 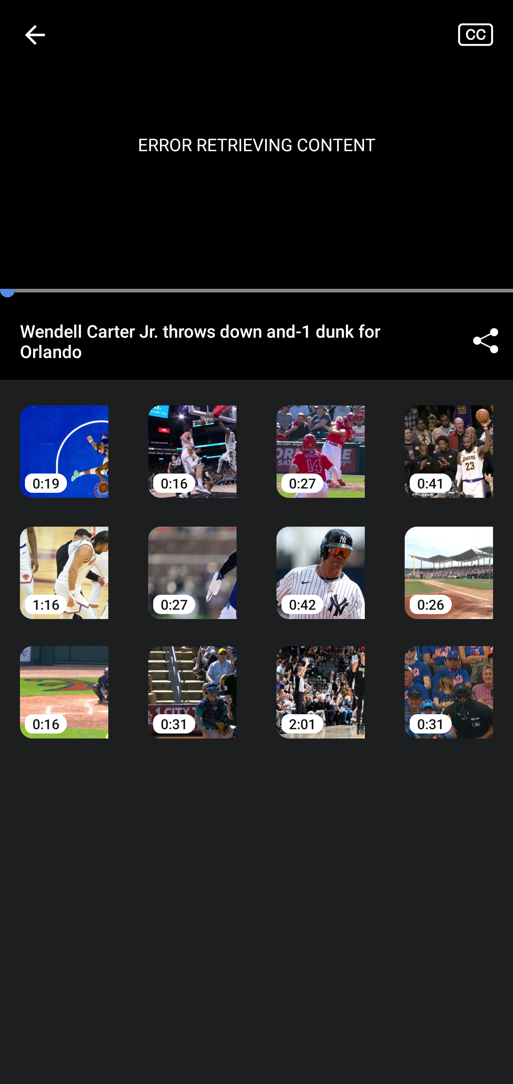 What do you see at coordinates (192, 682) in the screenshot?
I see `0:31` at bounding box center [192, 682].